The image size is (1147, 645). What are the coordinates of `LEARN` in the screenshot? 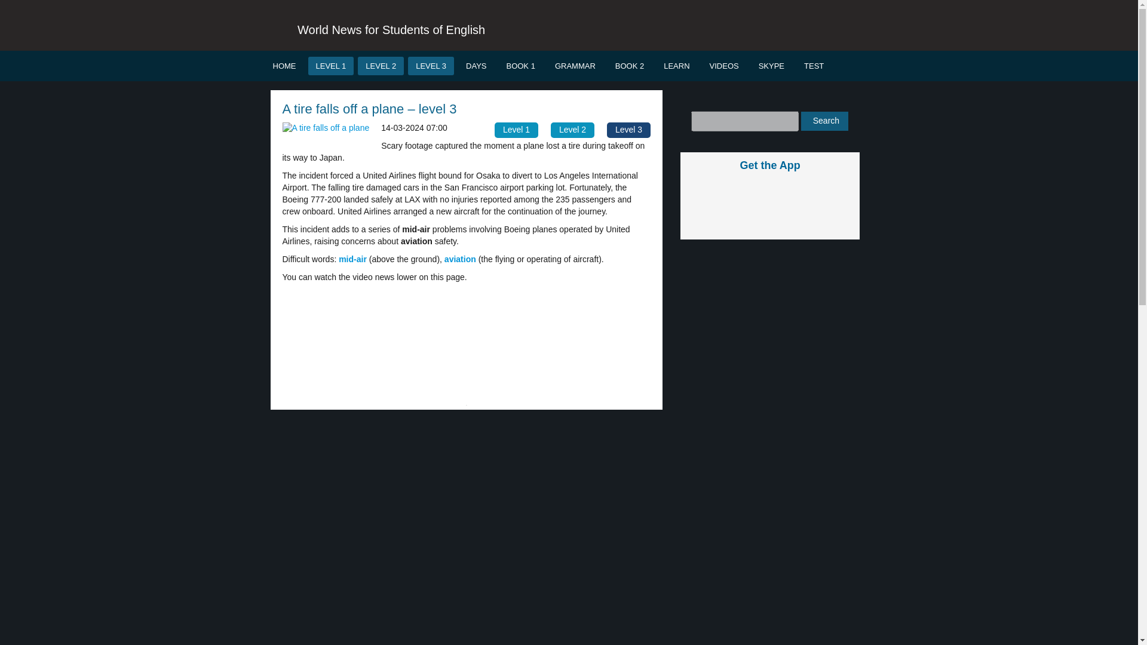 It's located at (676, 66).